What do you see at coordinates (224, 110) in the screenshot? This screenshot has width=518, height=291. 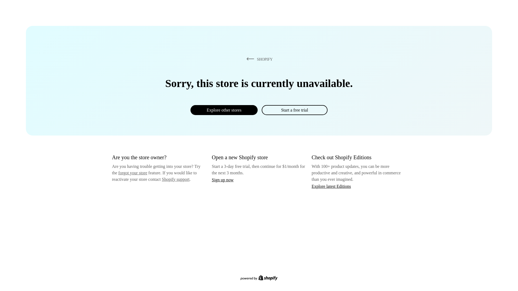 I see `Explore other stores` at bounding box center [224, 110].